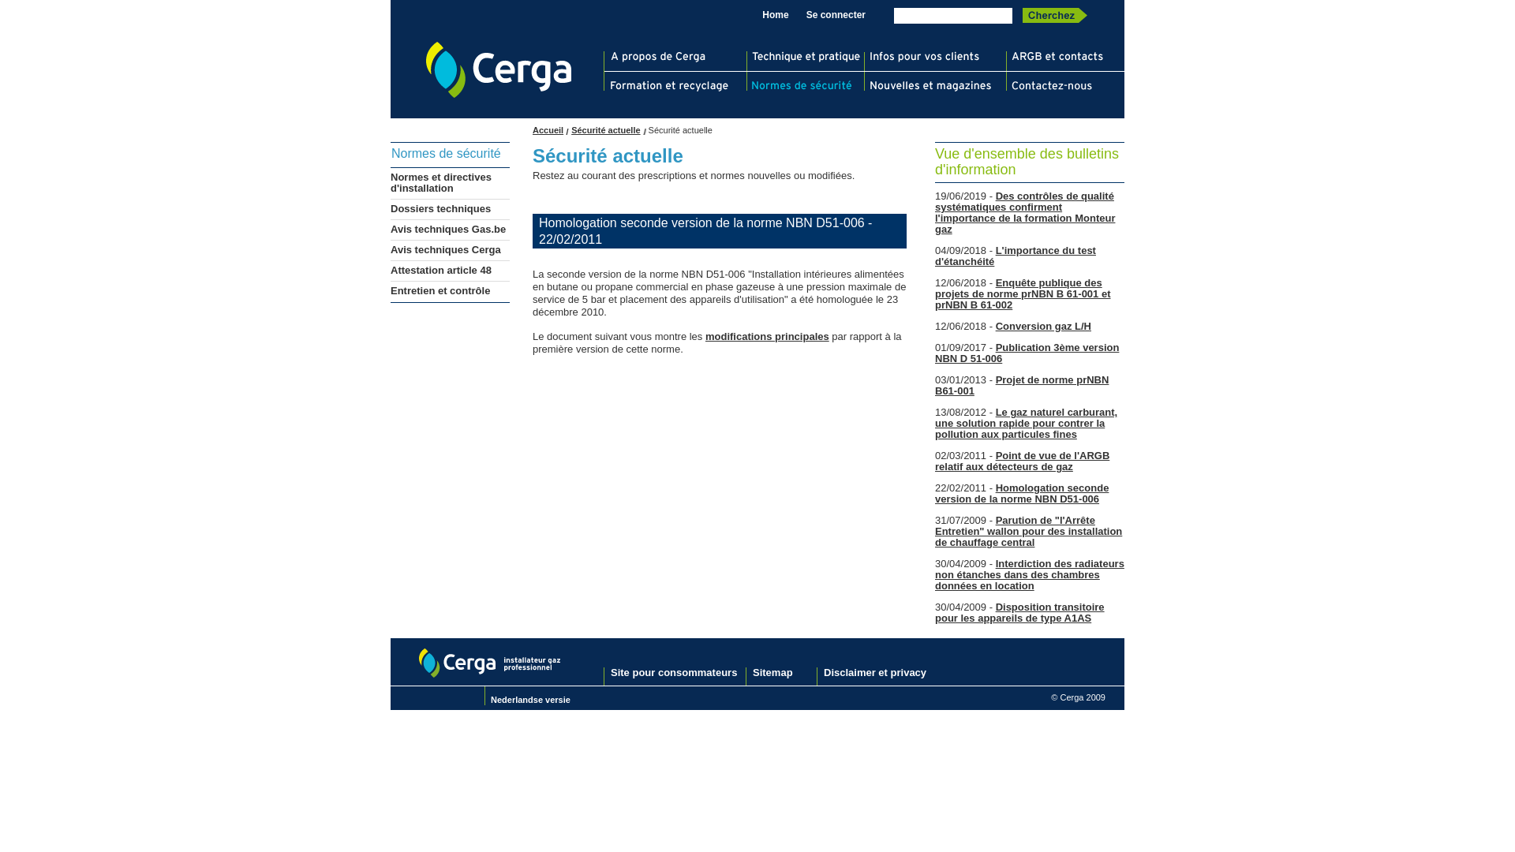 This screenshot has height=852, width=1515. What do you see at coordinates (937, 86) in the screenshot?
I see `Nouvelles et magazines` at bounding box center [937, 86].